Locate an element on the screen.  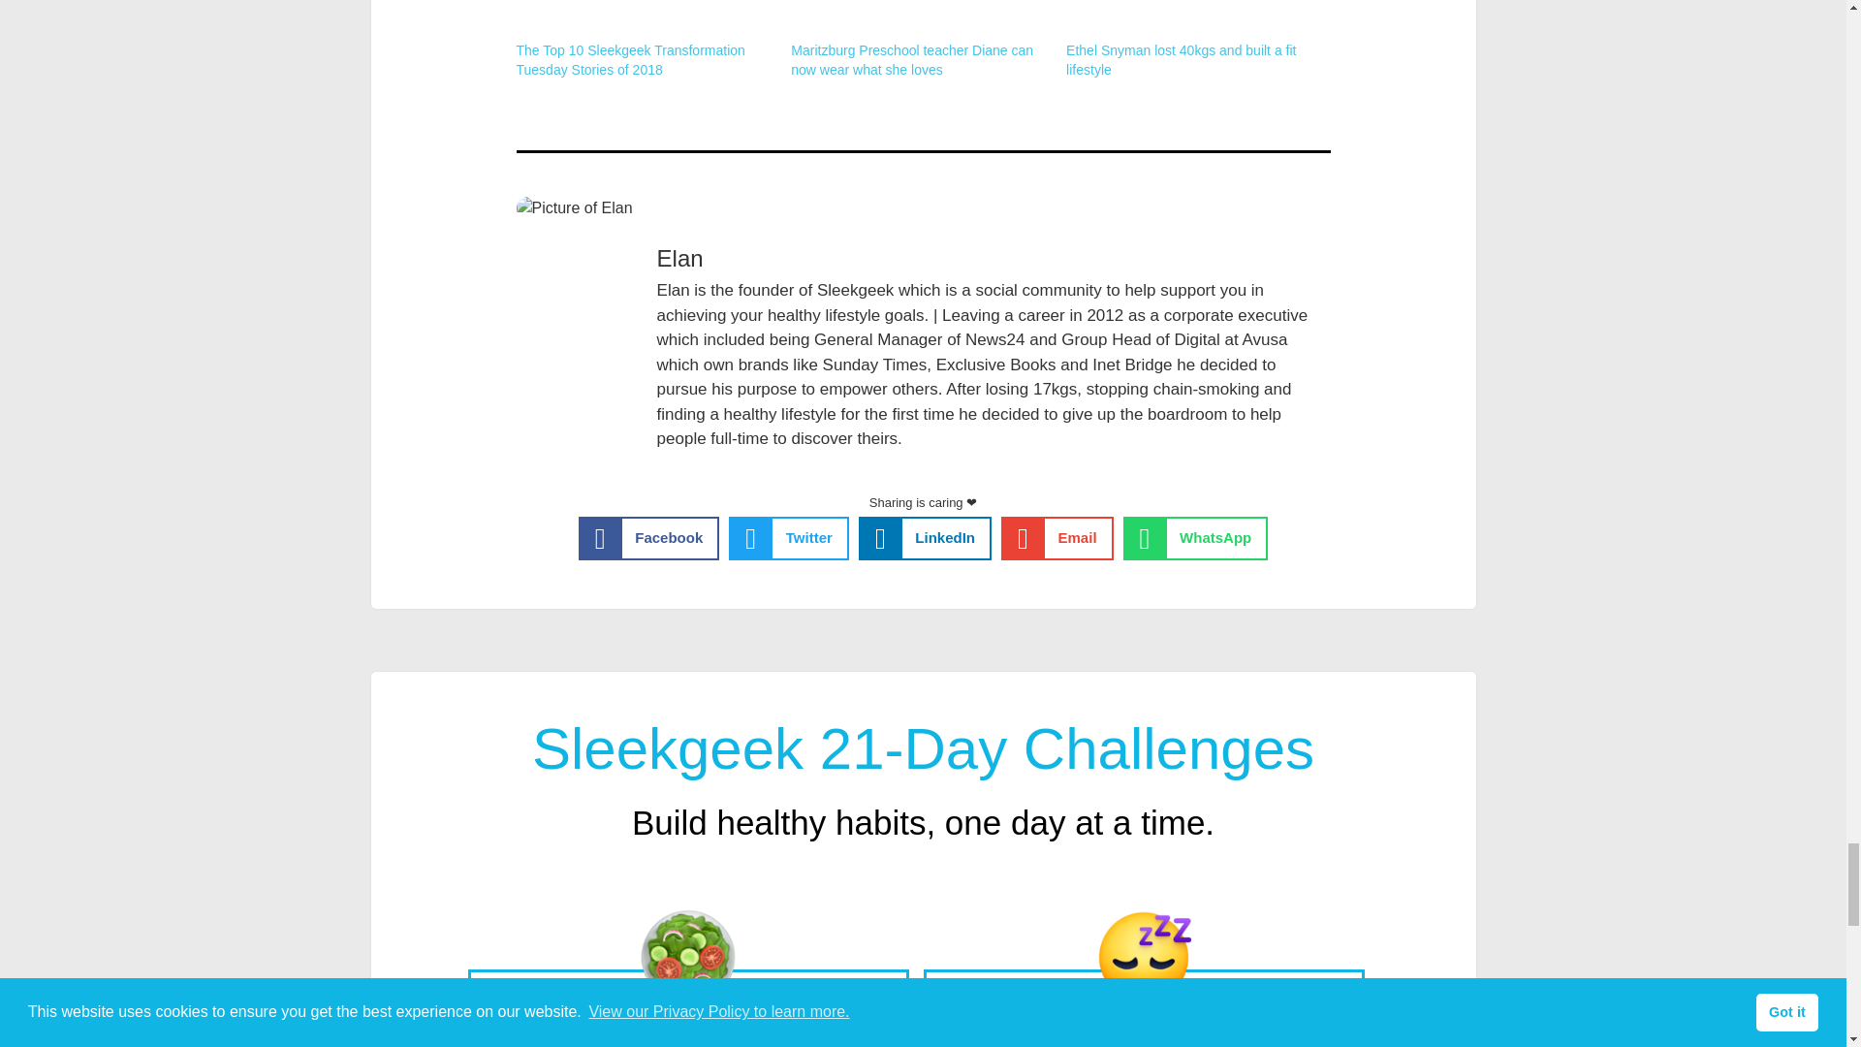
Ethel Snyman lost 40kgs and built a fit lifestyle is located at coordinates (1181, 60).